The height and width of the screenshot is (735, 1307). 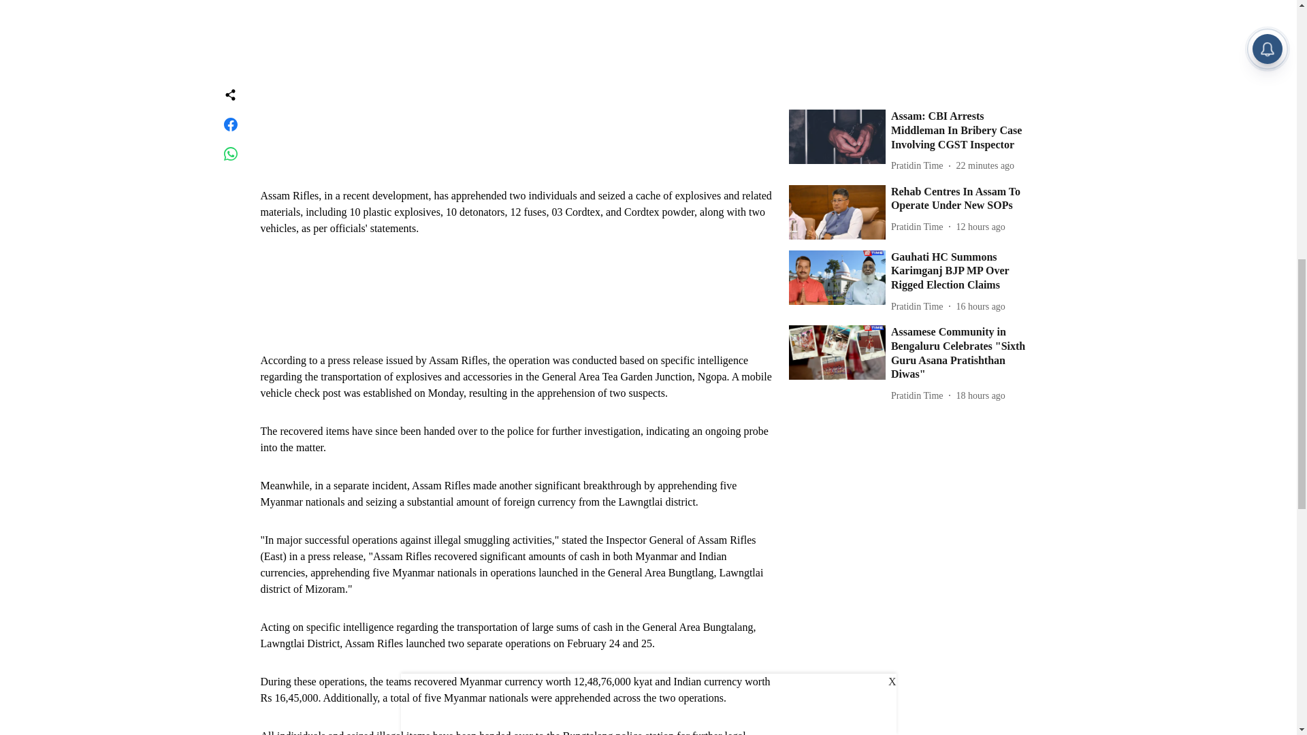 What do you see at coordinates (980, 255) in the screenshot?
I see `2024-07-22 12:09` at bounding box center [980, 255].